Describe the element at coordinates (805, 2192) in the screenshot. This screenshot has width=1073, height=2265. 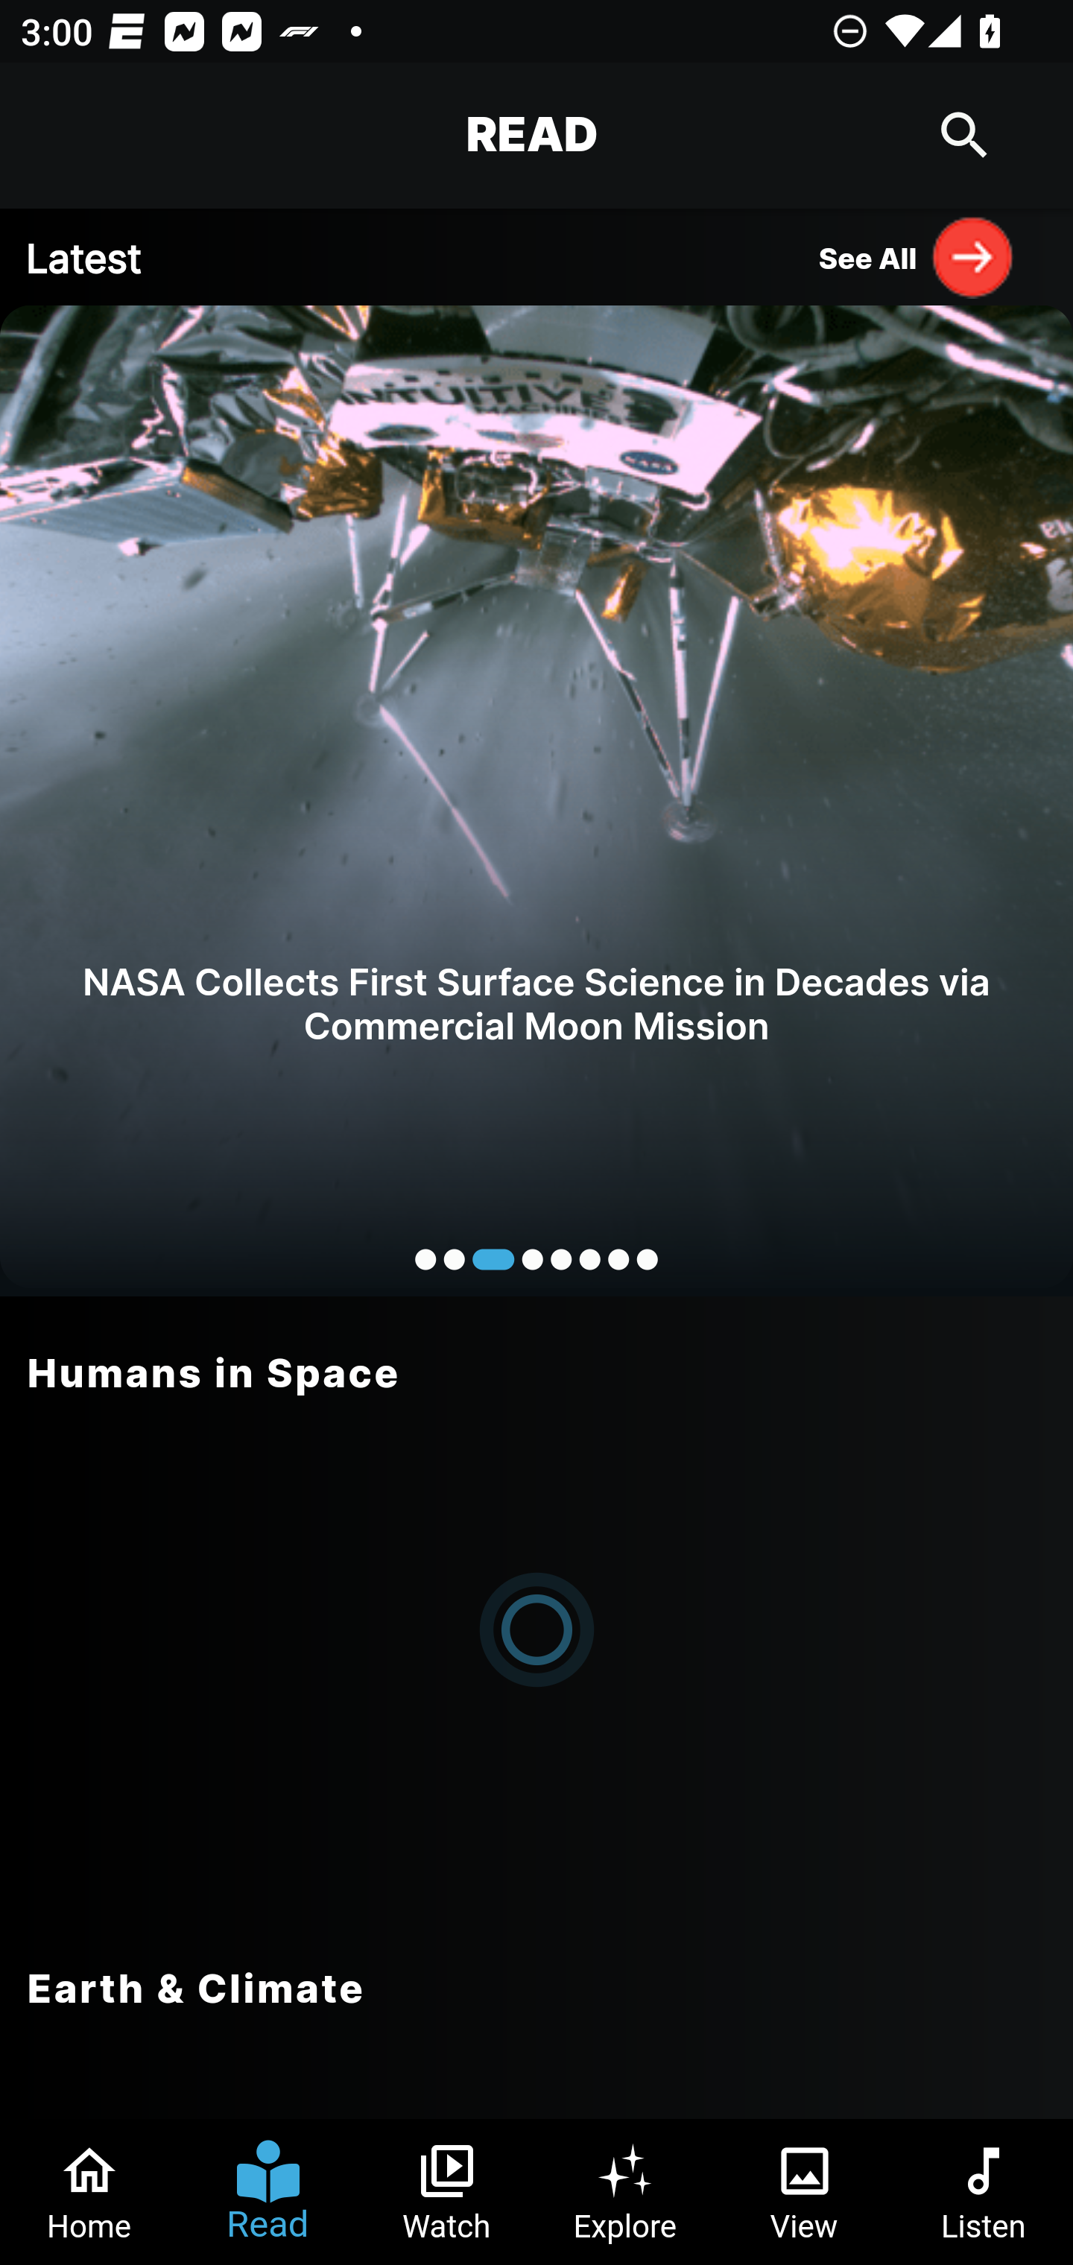
I see `View
Tab 5 of 6` at that location.